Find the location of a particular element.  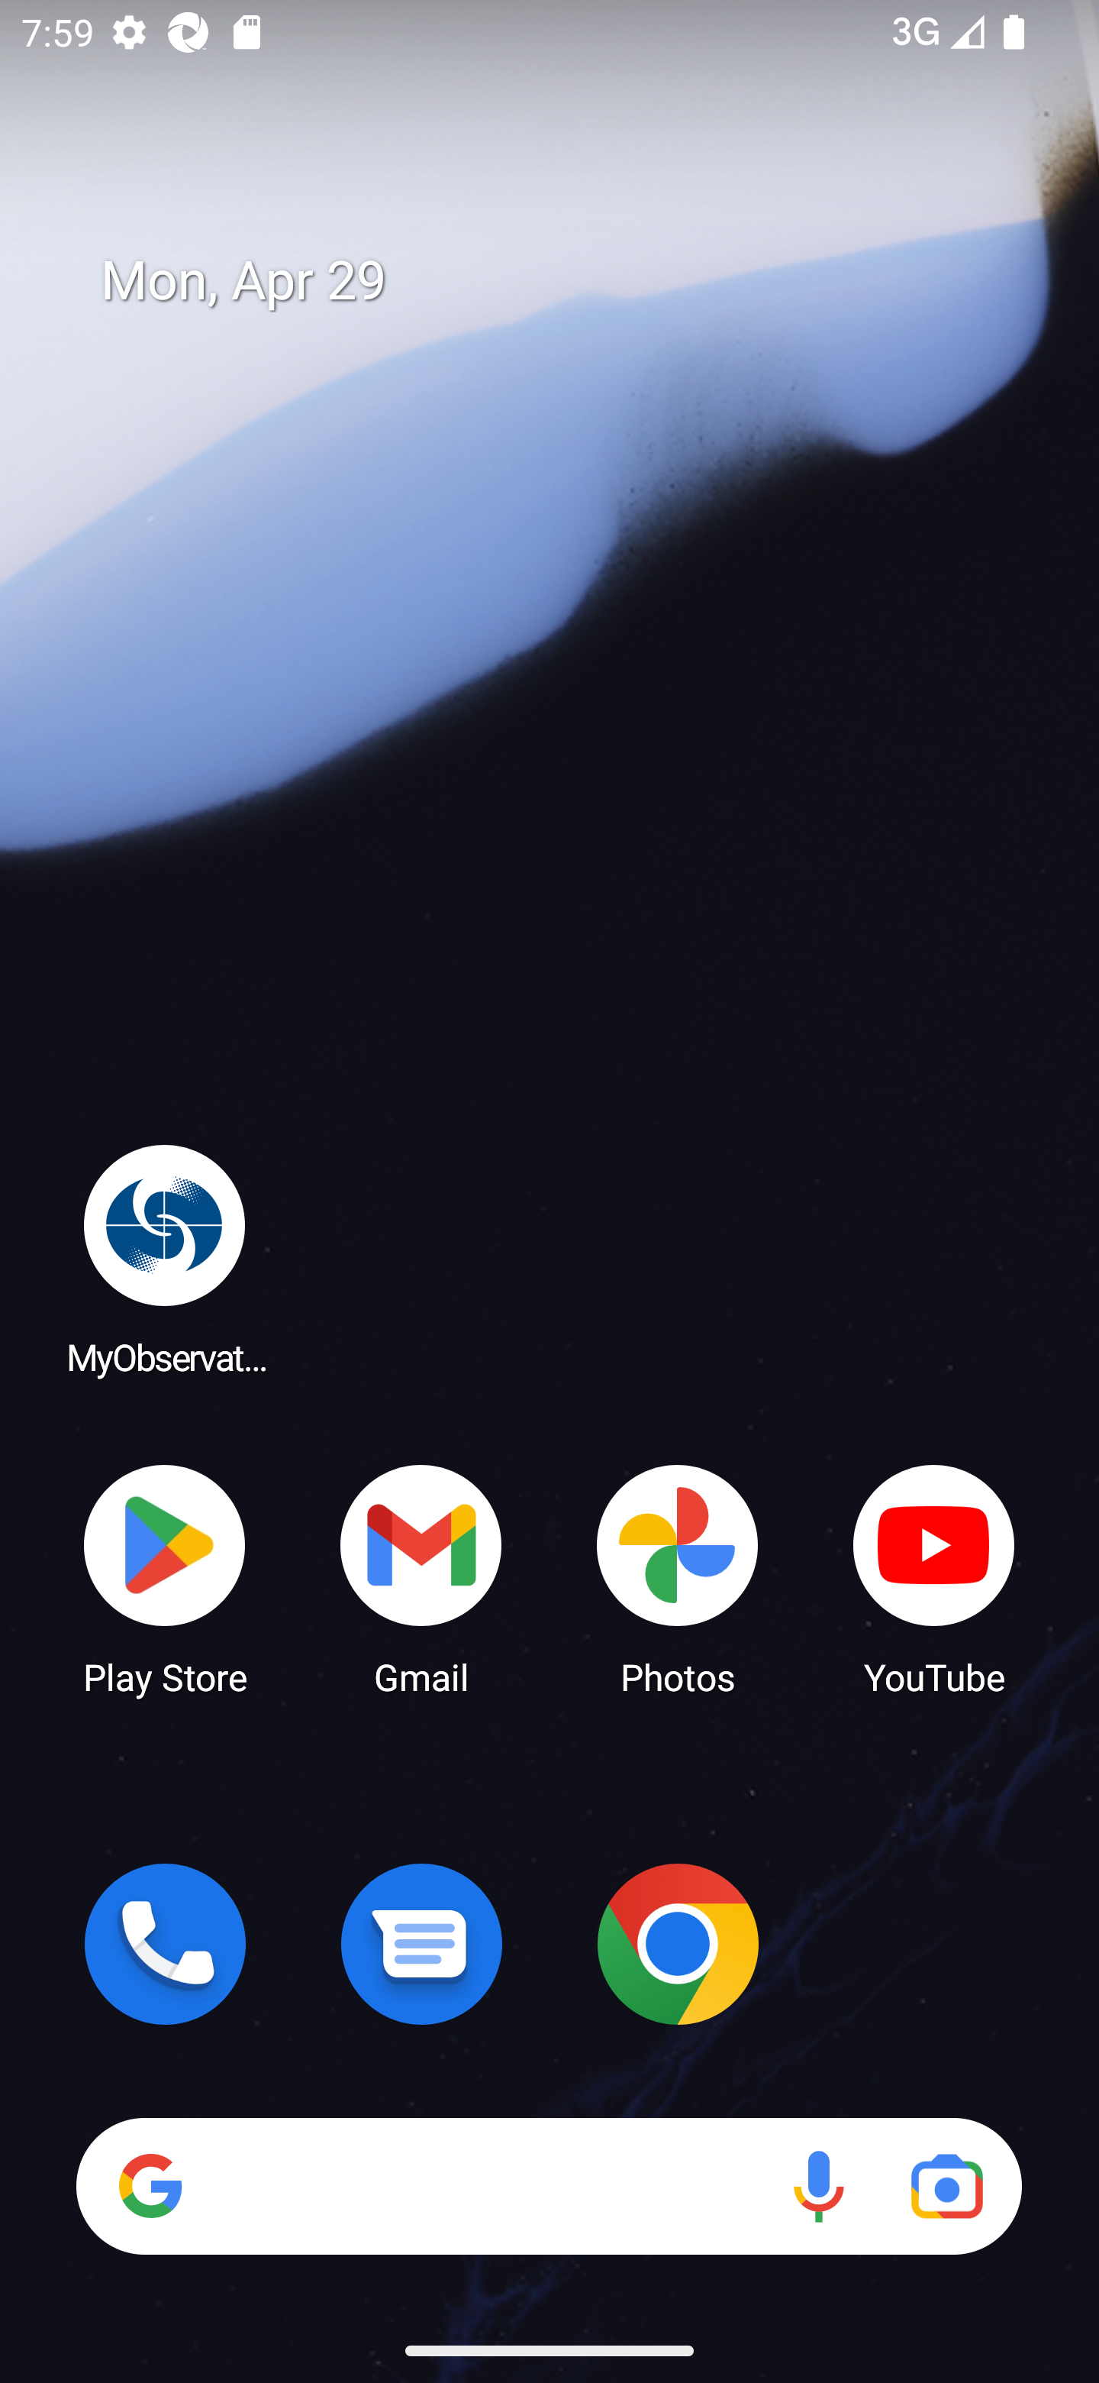

Play Store is located at coordinates (165, 1578).